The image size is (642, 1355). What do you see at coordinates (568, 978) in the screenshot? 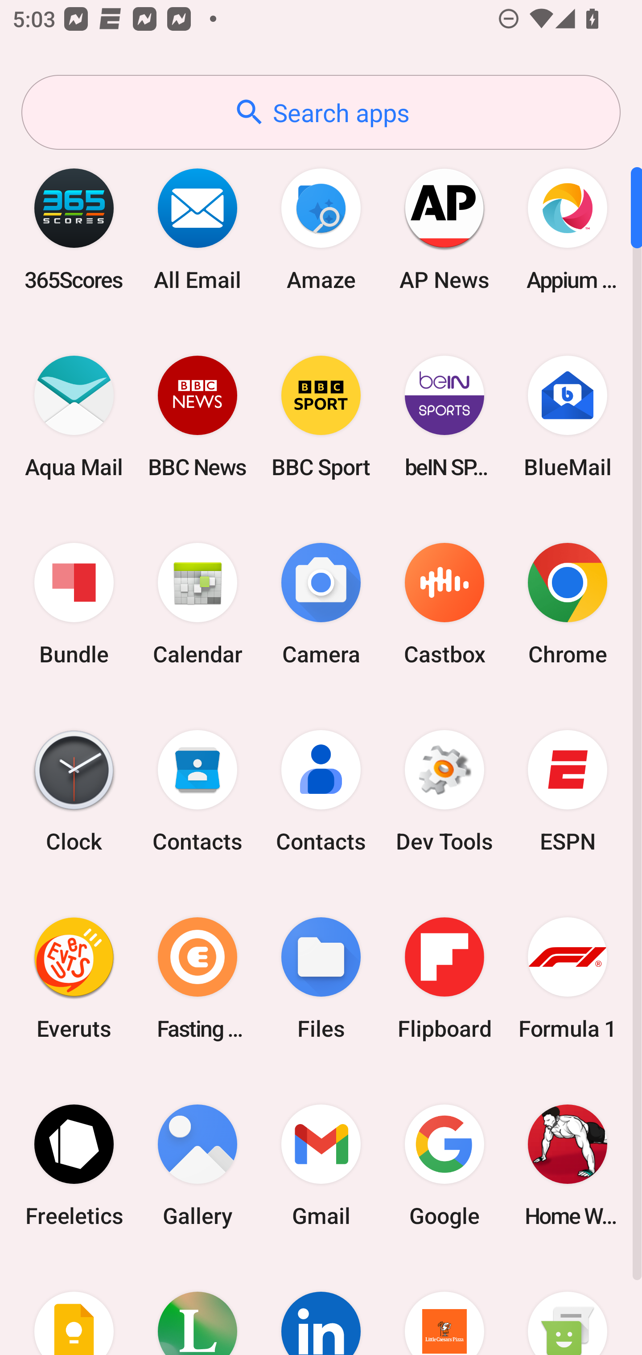
I see `Formula 1` at bounding box center [568, 978].